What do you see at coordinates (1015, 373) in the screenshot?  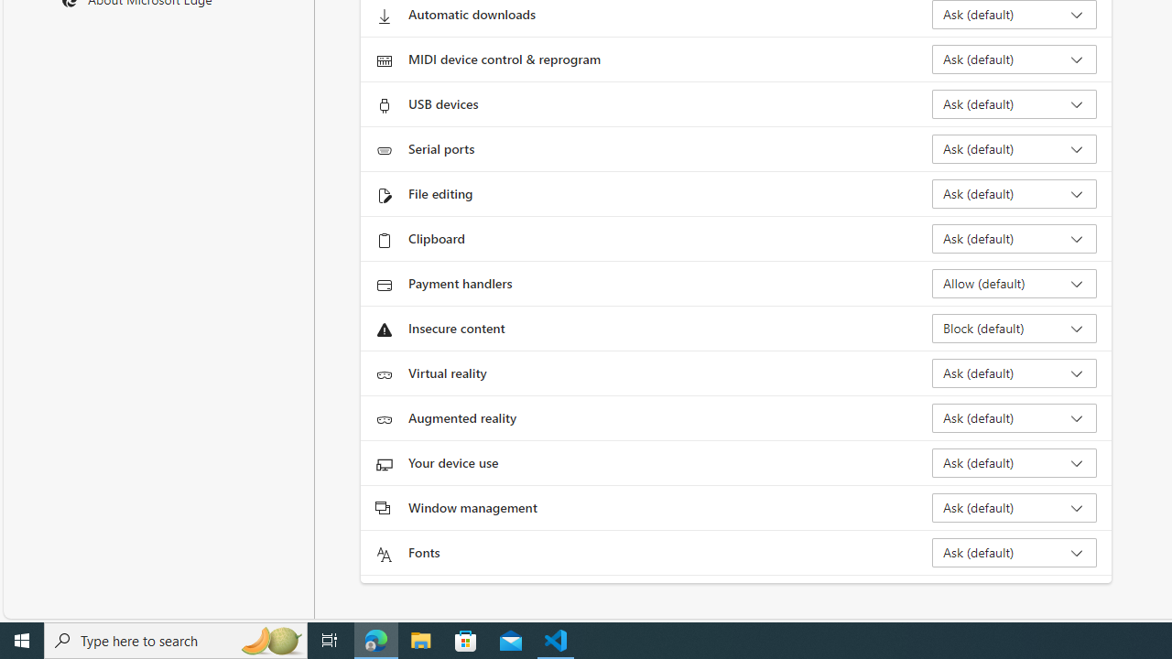 I see `Virtual reality Ask (default)` at bounding box center [1015, 373].